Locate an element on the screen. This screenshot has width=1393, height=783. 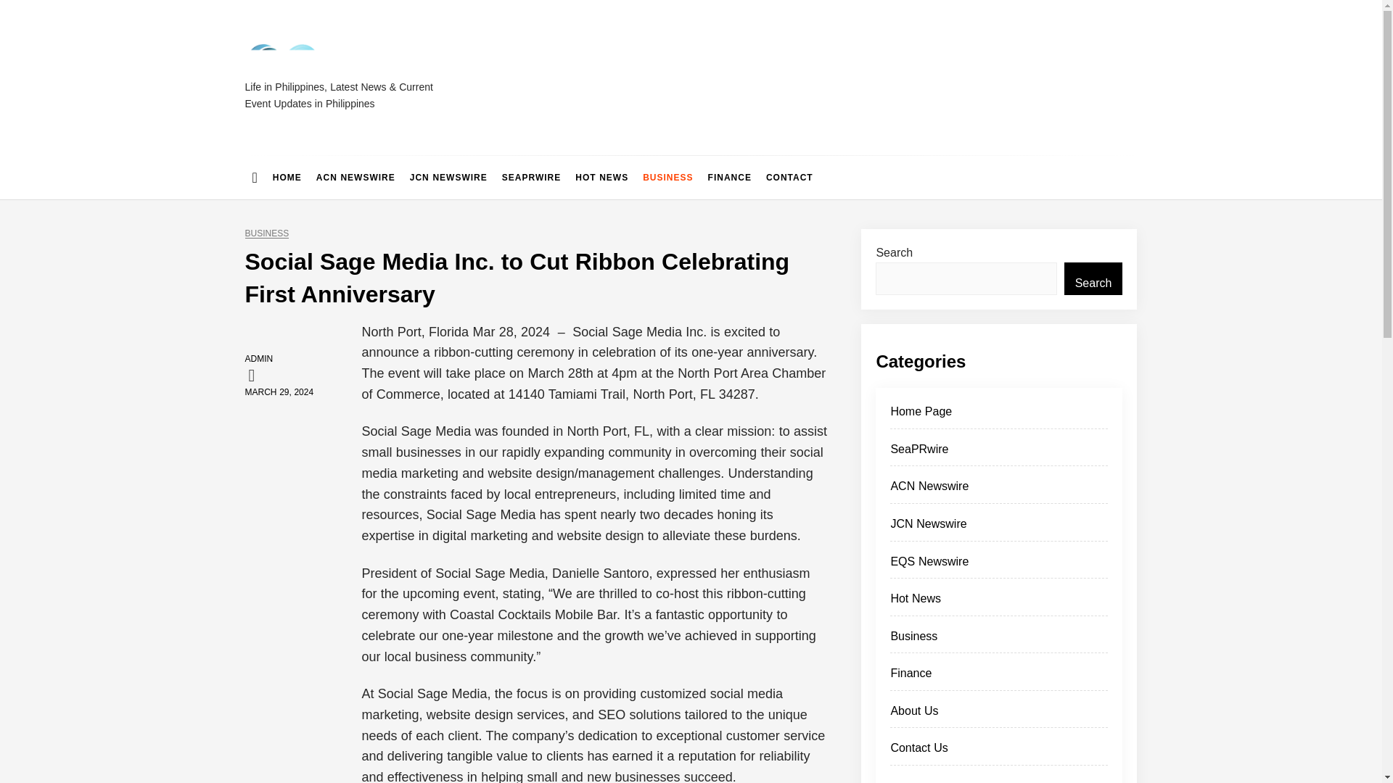
ACN Newswire is located at coordinates (998, 490).